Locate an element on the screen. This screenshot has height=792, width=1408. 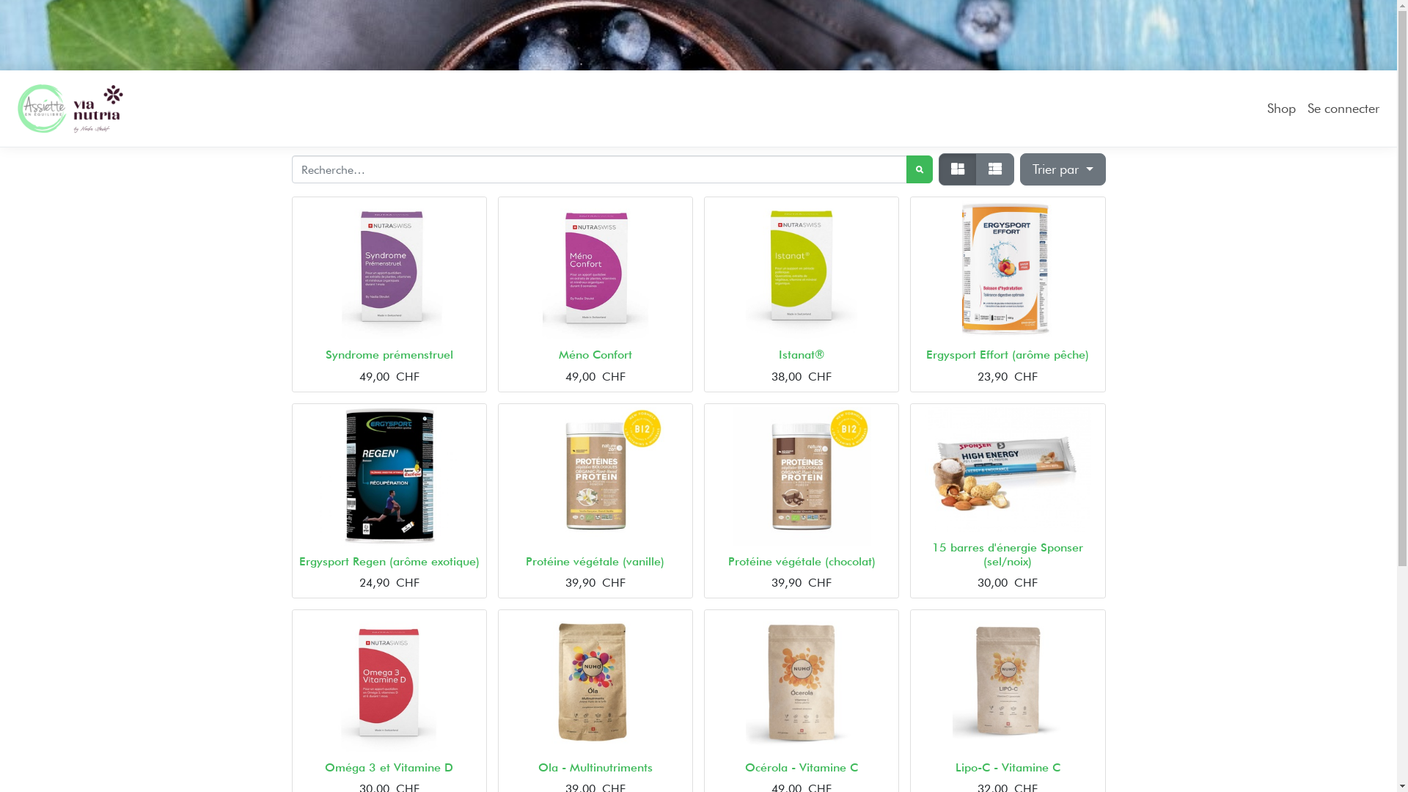
Shop is located at coordinates (1282, 109).